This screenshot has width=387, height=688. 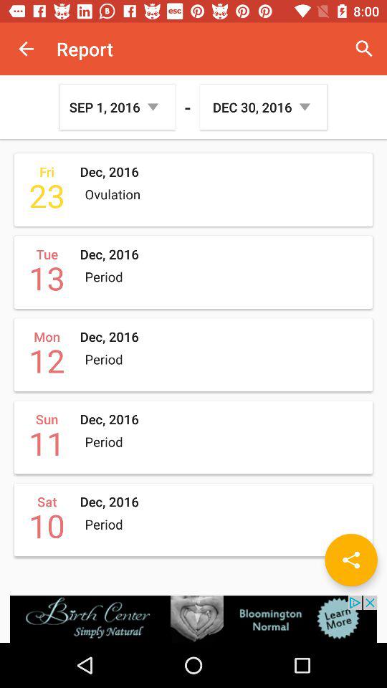 What do you see at coordinates (351, 560) in the screenshot?
I see `share the article` at bounding box center [351, 560].